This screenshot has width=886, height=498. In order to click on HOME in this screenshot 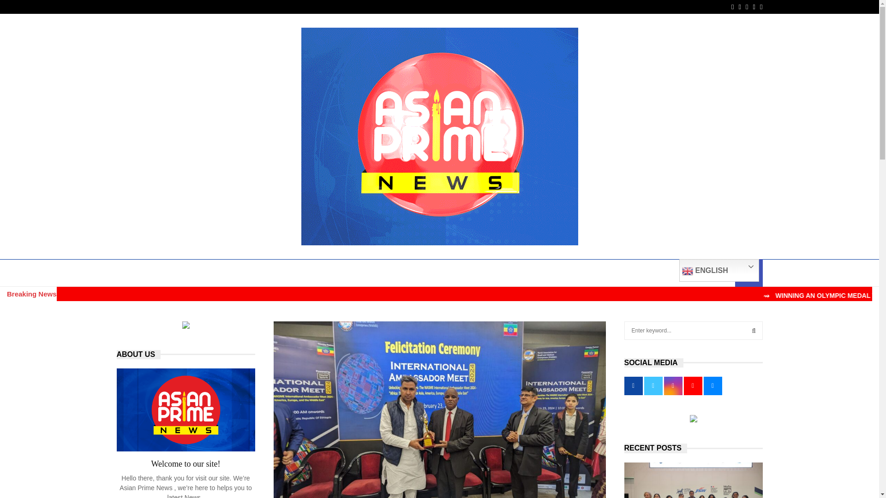, I will do `click(133, 273)`.